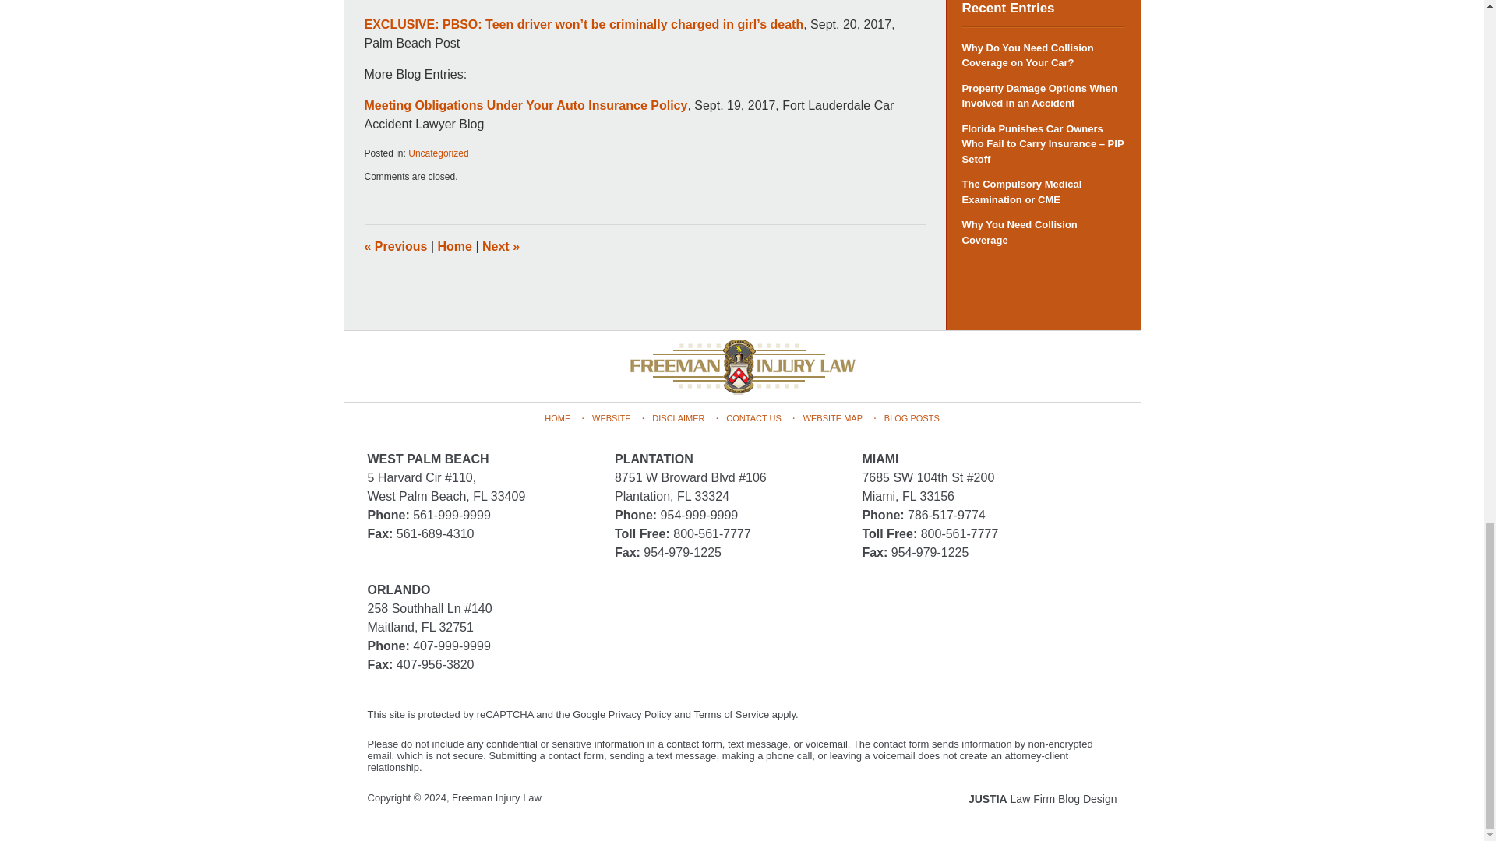  What do you see at coordinates (455, 246) in the screenshot?
I see `Home` at bounding box center [455, 246].